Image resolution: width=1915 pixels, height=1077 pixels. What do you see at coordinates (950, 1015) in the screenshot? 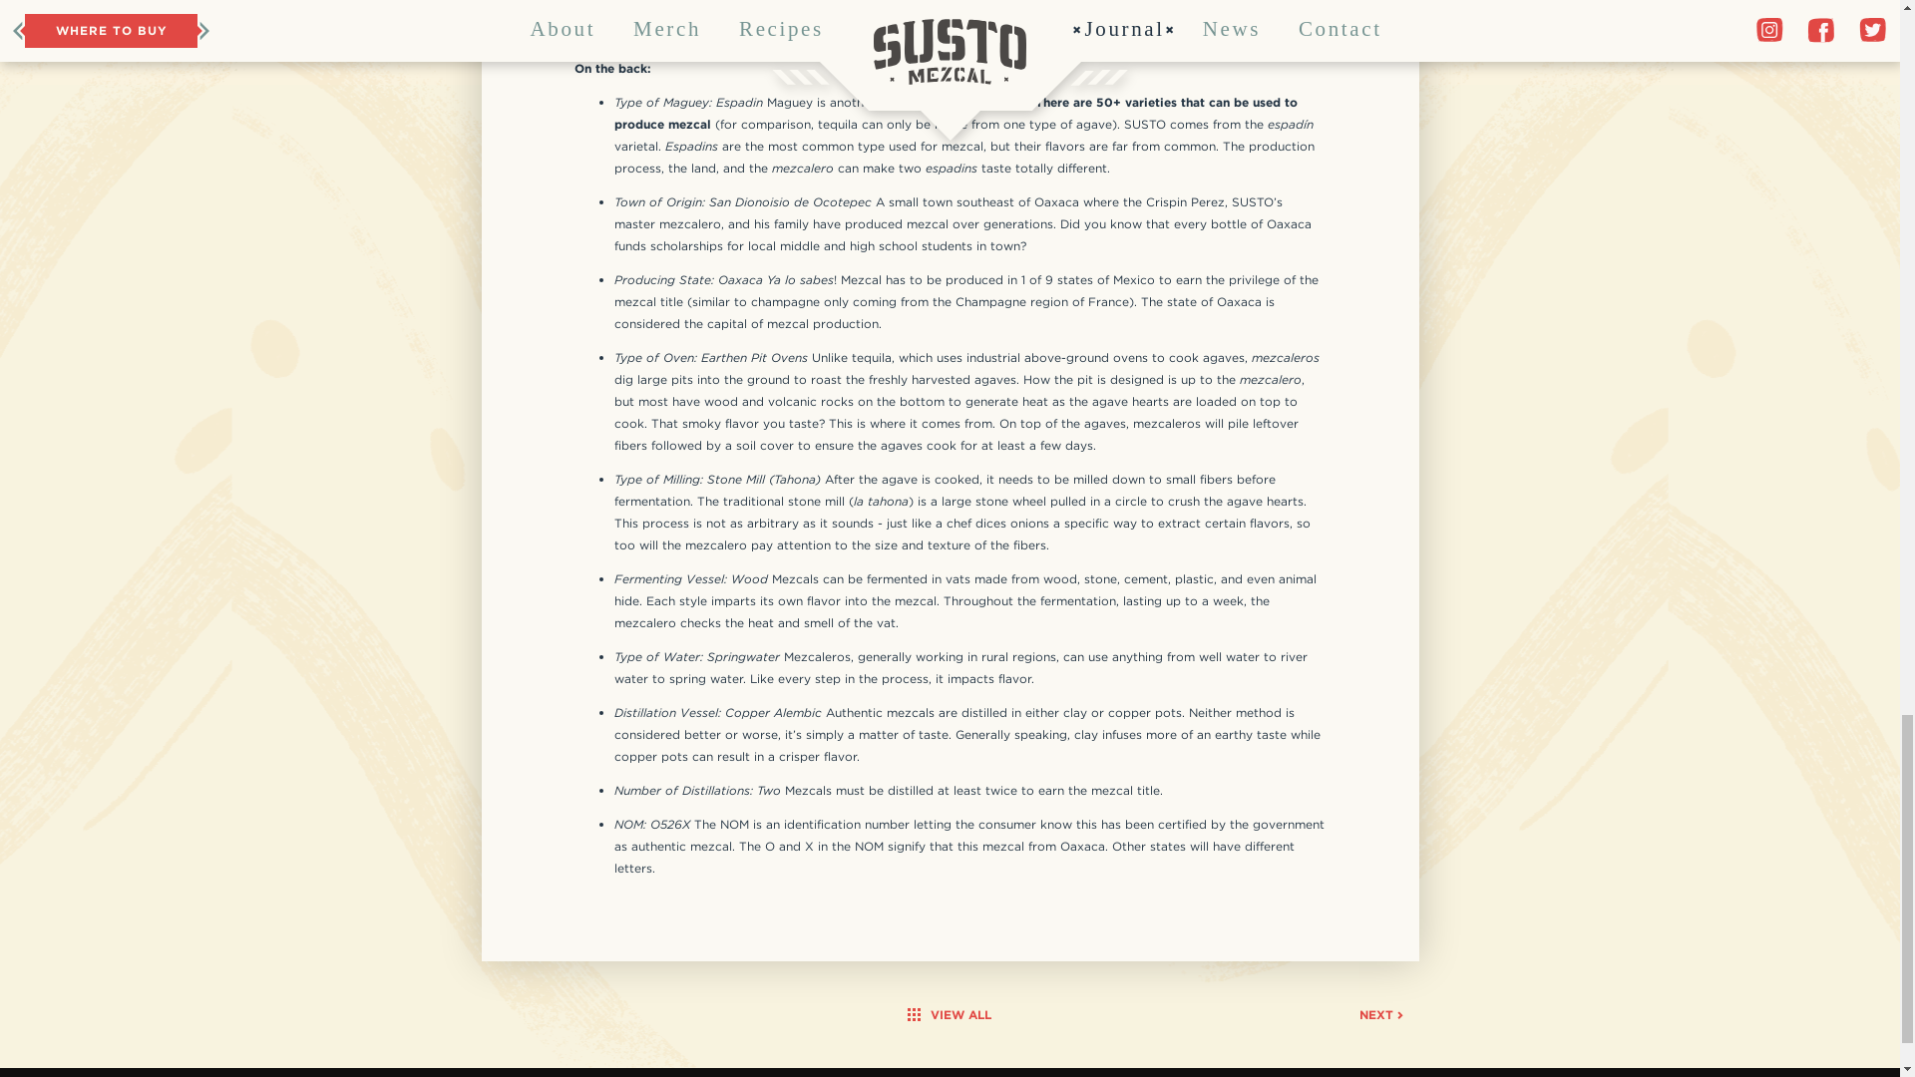
I see `VIEW ALL` at bounding box center [950, 1015].